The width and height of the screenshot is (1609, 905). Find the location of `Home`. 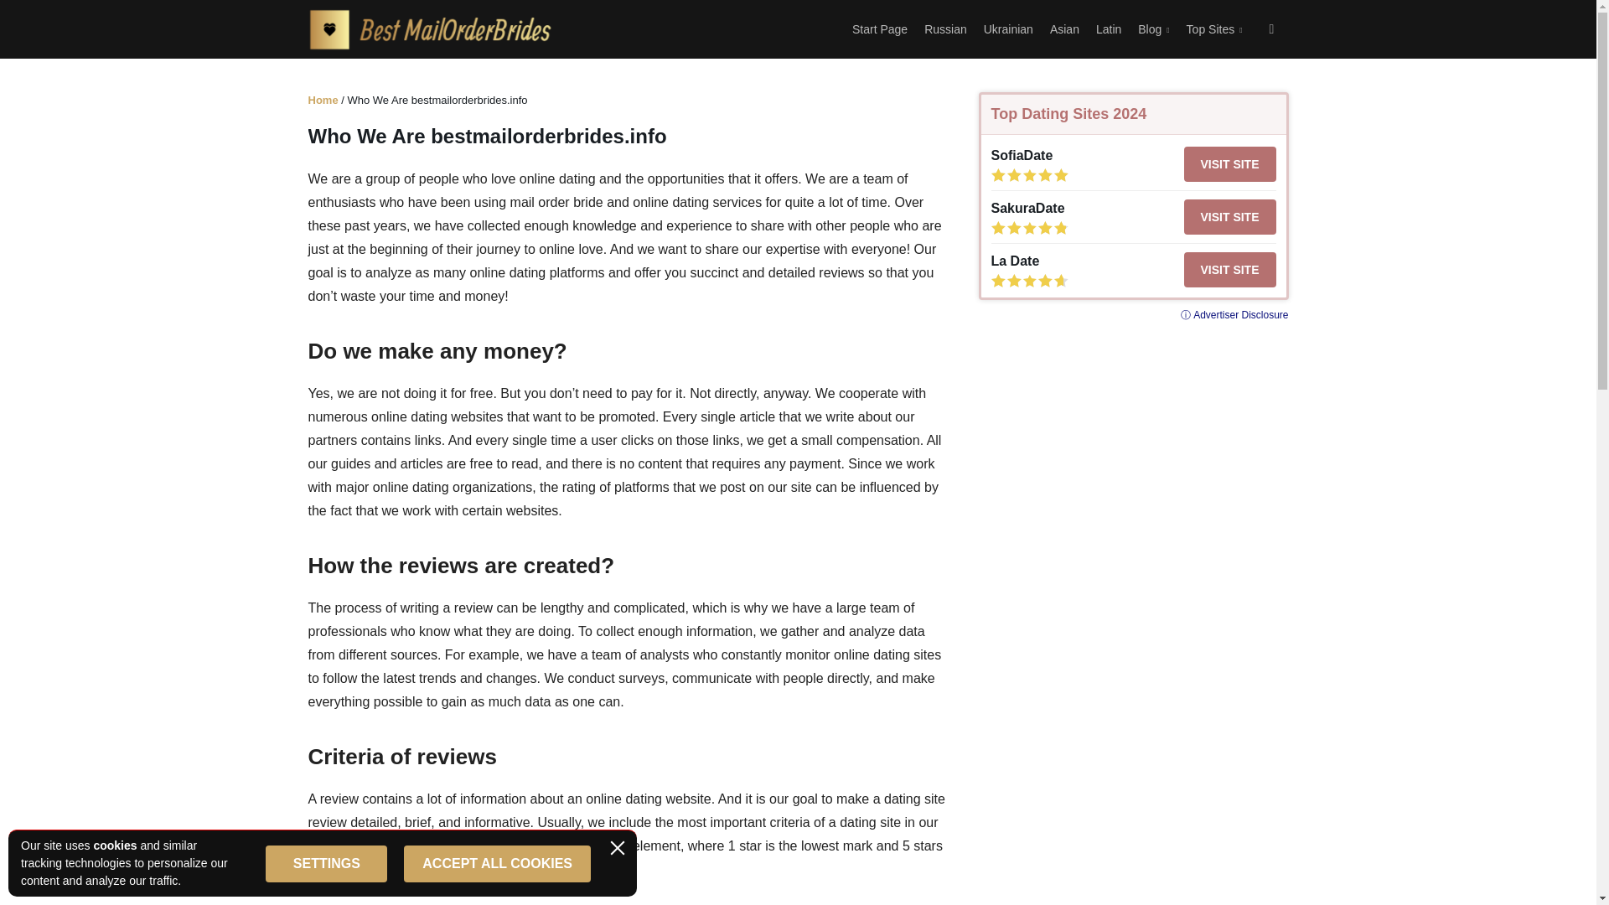

Home is located at coordinates (323, 101).